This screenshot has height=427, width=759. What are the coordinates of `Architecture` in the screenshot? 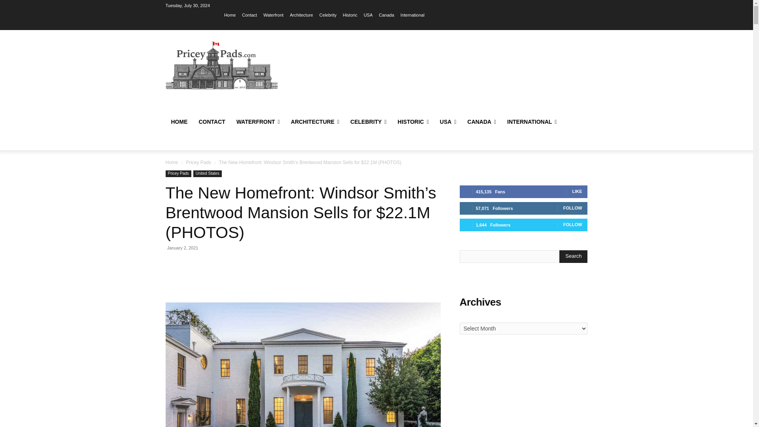 It's located at (301, 15).